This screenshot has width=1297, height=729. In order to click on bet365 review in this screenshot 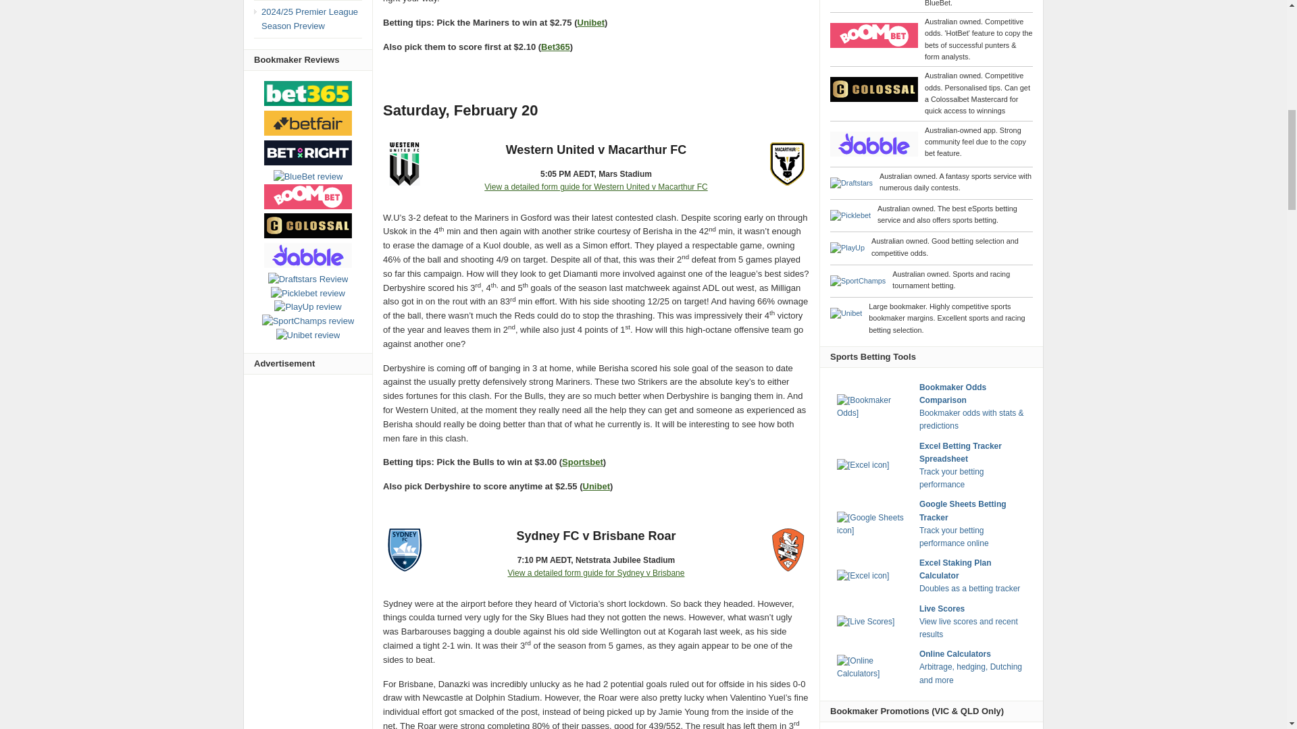, I will do `click(308, 93)`.